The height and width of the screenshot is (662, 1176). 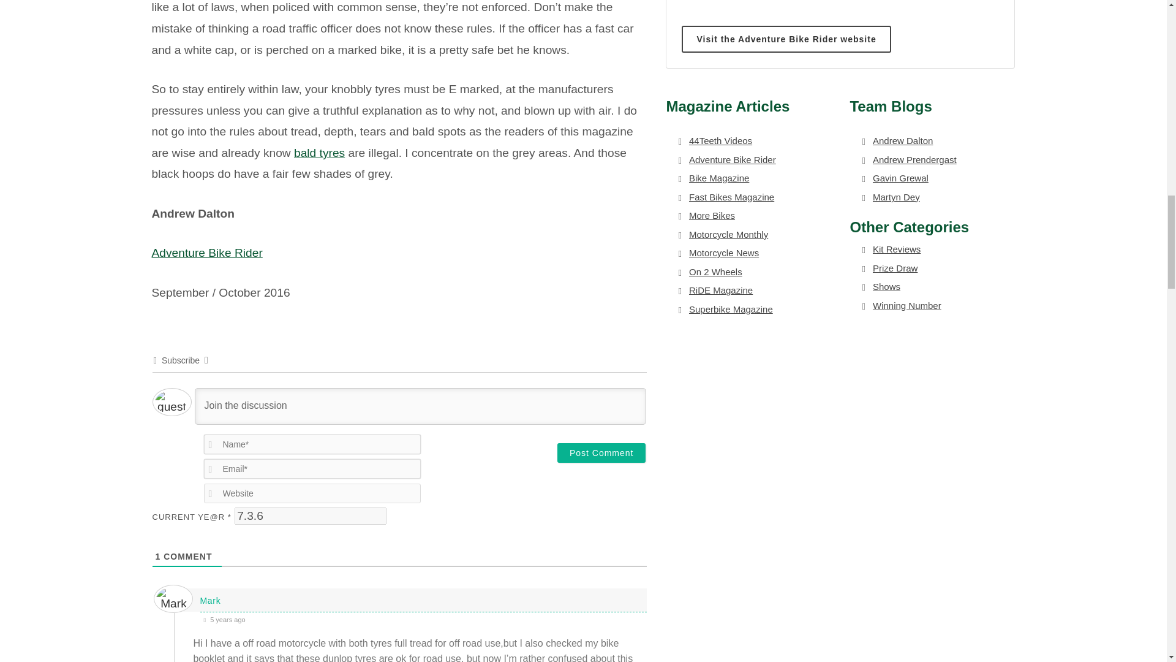 What do you see at coordinates (713, 272) in the screenshot?
I see `On 2 Wheels` at bounding box center [713, 272].